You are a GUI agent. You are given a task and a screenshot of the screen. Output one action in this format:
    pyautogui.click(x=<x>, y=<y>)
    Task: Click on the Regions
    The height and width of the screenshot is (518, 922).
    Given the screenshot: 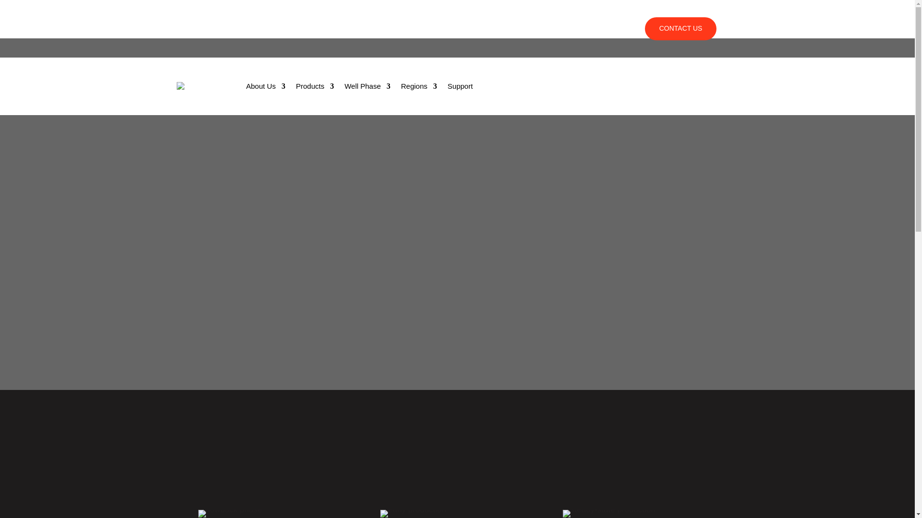 What is the action you would take?
    pyautogui.click(x=419, y=86)
    